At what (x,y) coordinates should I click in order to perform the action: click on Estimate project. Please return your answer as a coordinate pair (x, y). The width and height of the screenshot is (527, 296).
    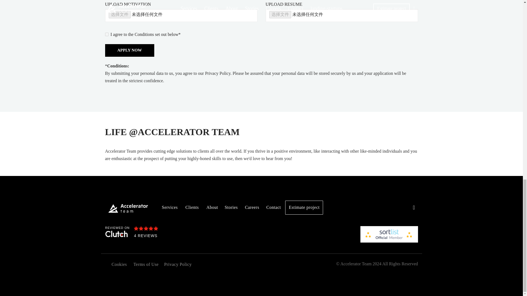
    Looking at the image, I should click on (304, 207).